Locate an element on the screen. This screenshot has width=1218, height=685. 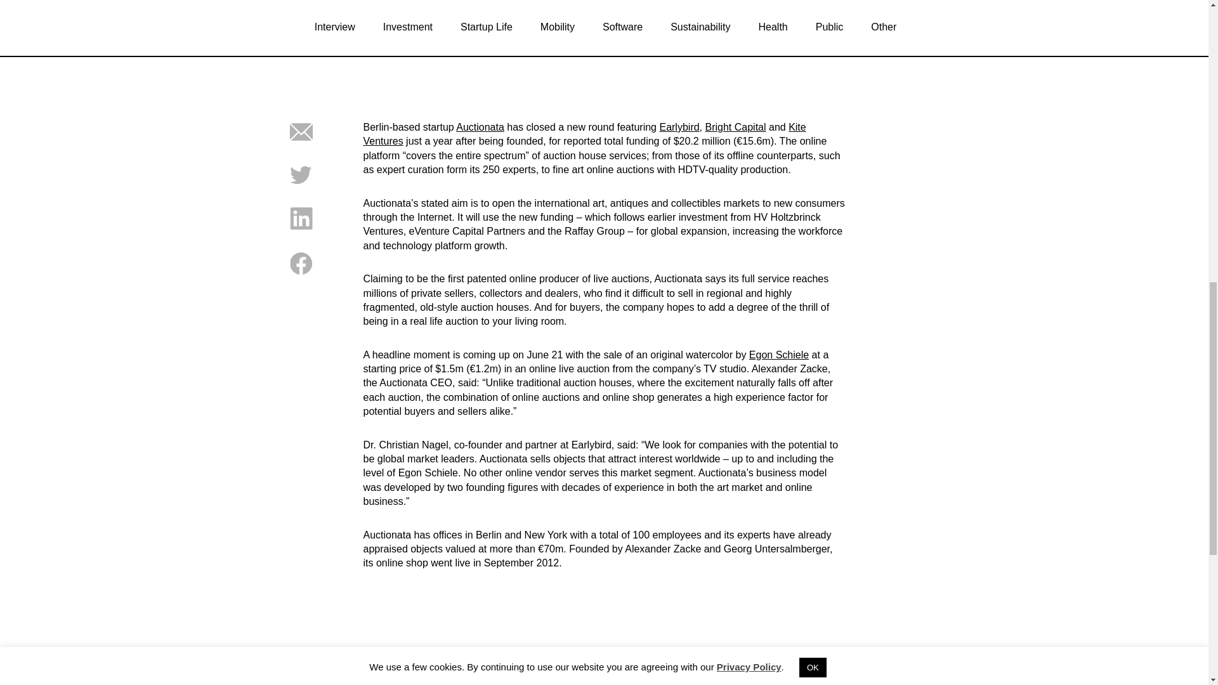
Egon Schiele is located at coordinates (778, 355).